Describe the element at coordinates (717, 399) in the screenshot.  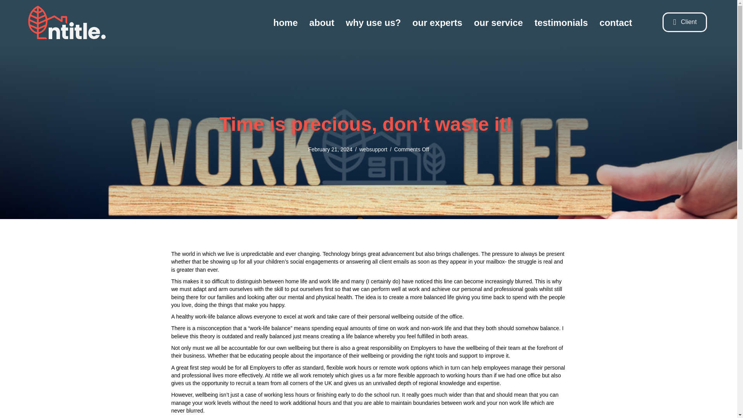
I see `Chat Widget` at that location.